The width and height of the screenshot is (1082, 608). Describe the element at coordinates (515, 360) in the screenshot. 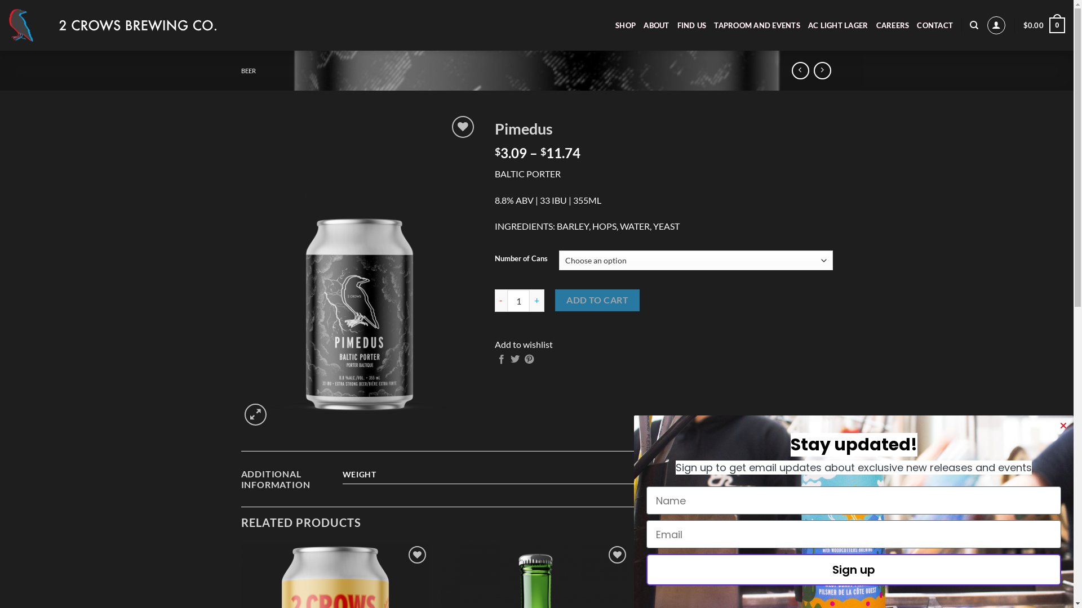

I see `Share on Twitter` at that location.